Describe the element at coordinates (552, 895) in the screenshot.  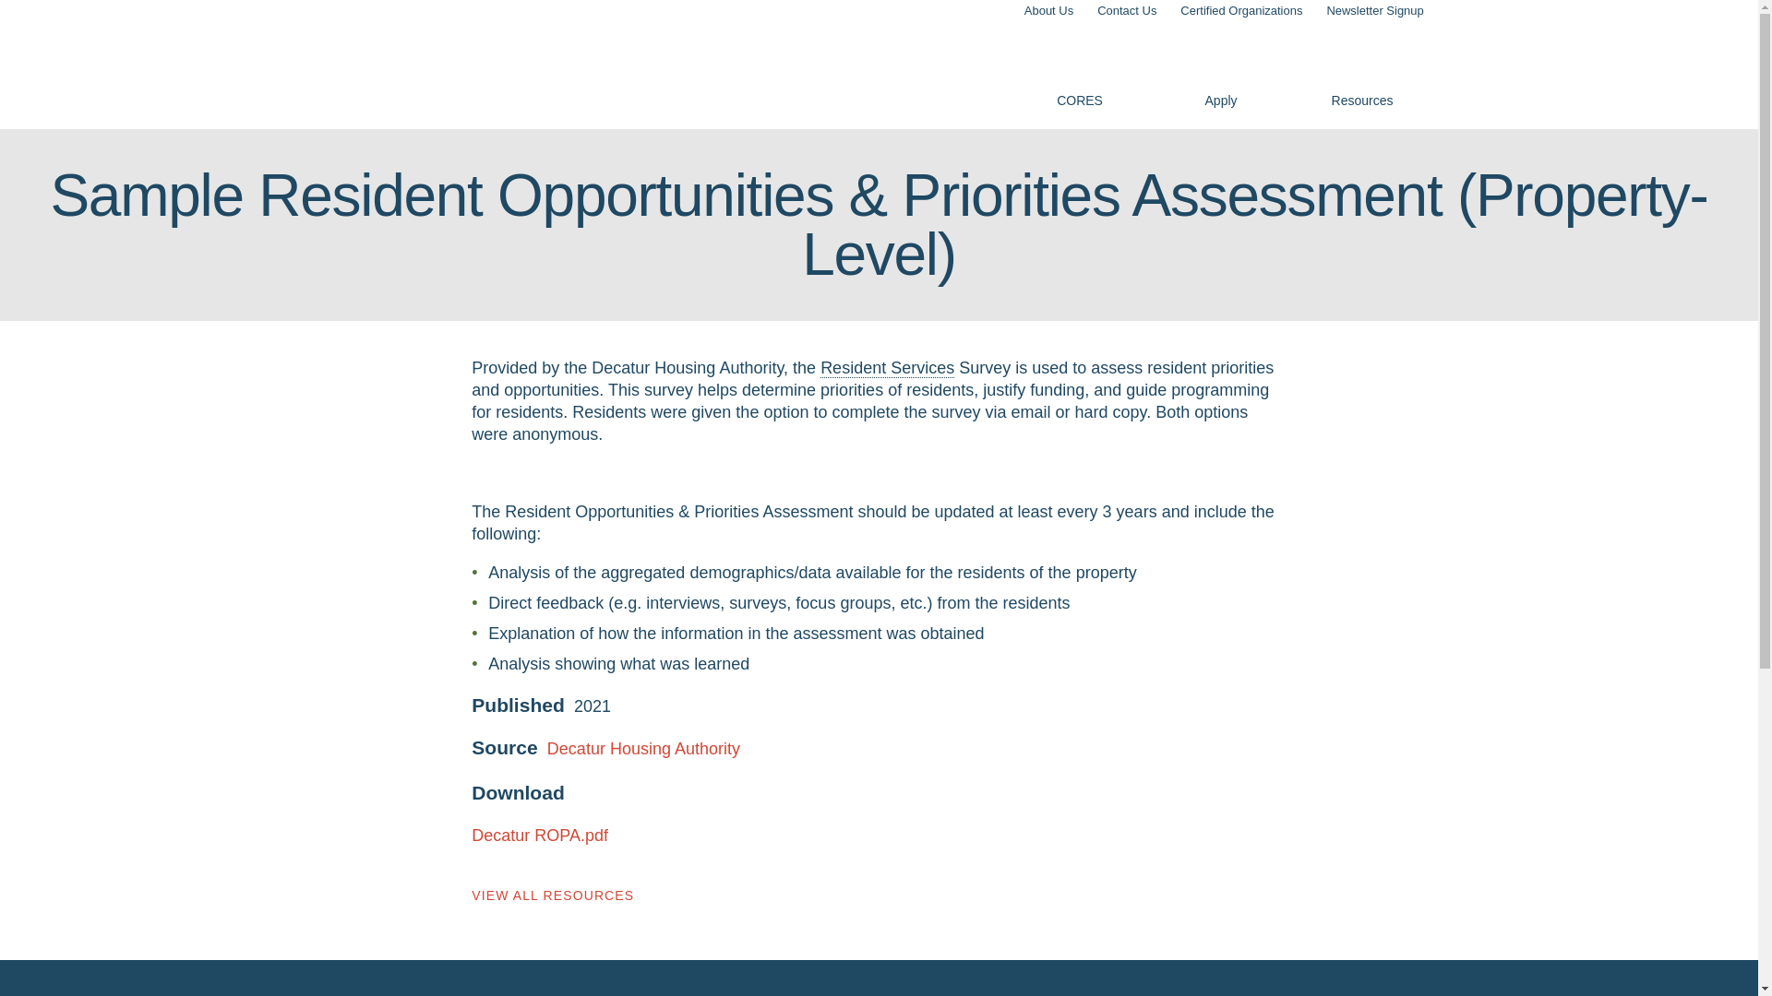
I see `VIEW ALL RESOURCES` at that location.